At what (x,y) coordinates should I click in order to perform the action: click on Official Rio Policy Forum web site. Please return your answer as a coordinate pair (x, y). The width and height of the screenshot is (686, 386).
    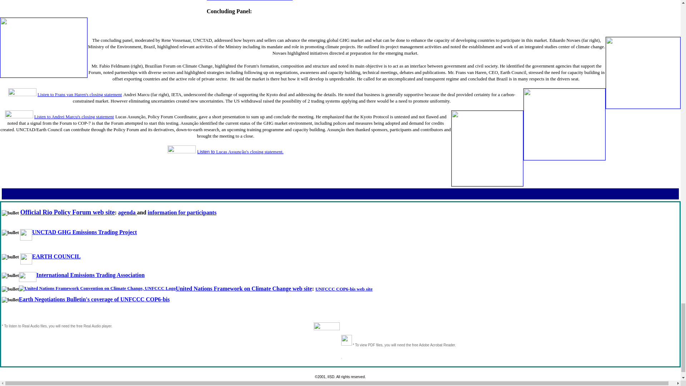
    Looking at the image, I should click on (67, 212).